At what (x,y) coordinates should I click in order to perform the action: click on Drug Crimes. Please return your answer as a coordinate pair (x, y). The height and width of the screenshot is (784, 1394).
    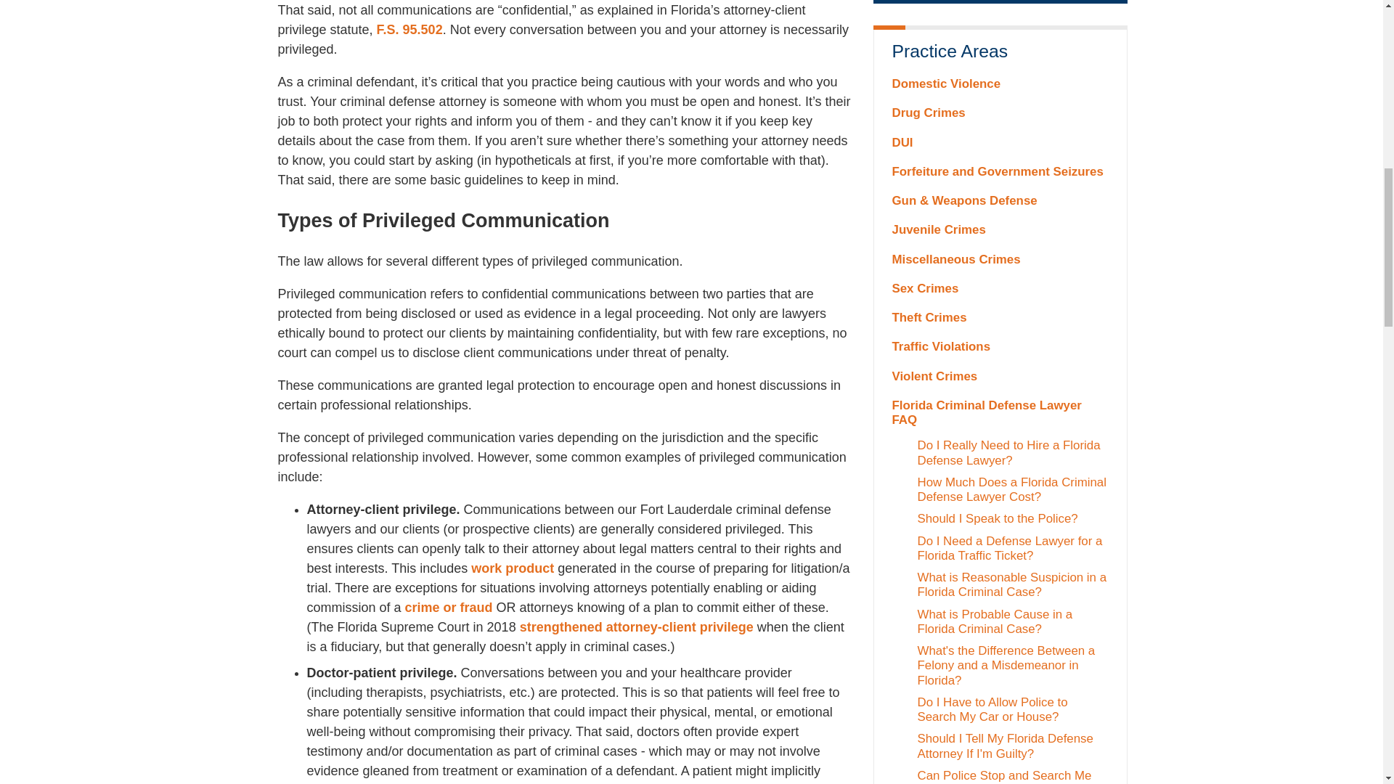
    Looking at the image, I should click on (1000, 113).